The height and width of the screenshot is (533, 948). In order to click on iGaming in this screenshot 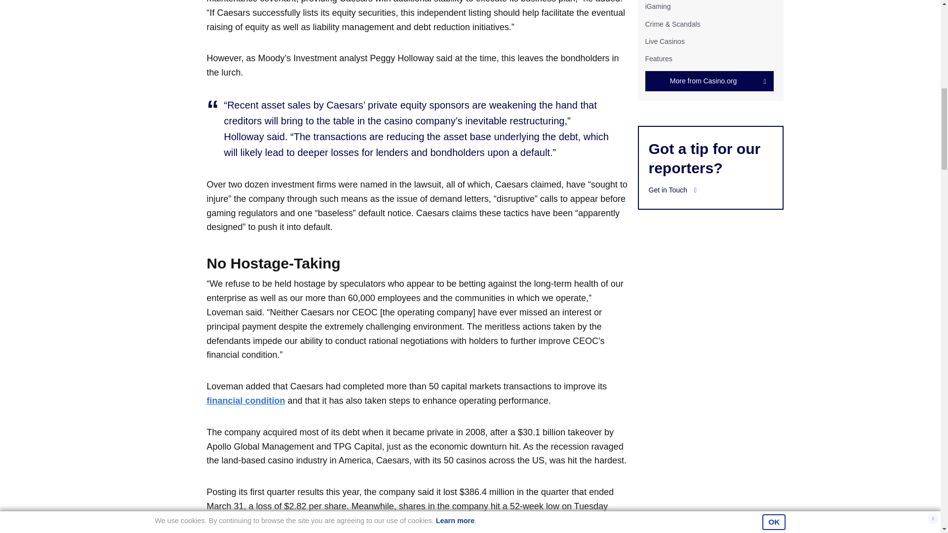, I will do `click(657, 6)`.